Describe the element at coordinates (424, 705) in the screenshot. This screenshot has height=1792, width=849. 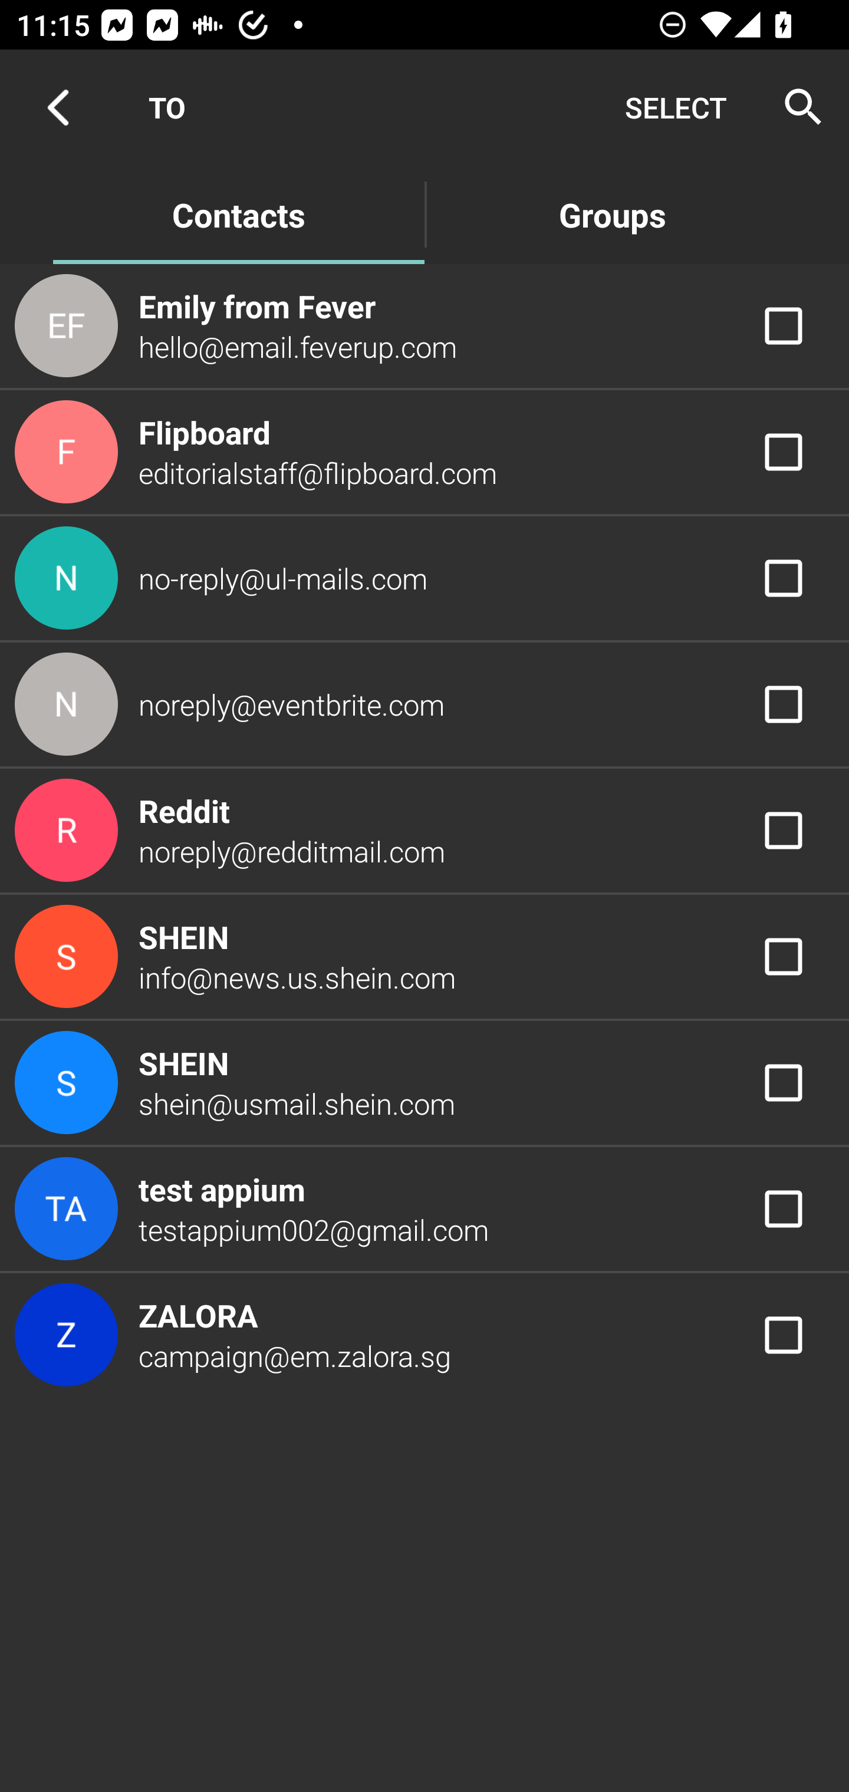
I see `noreply@eventbrite.com` at that location.